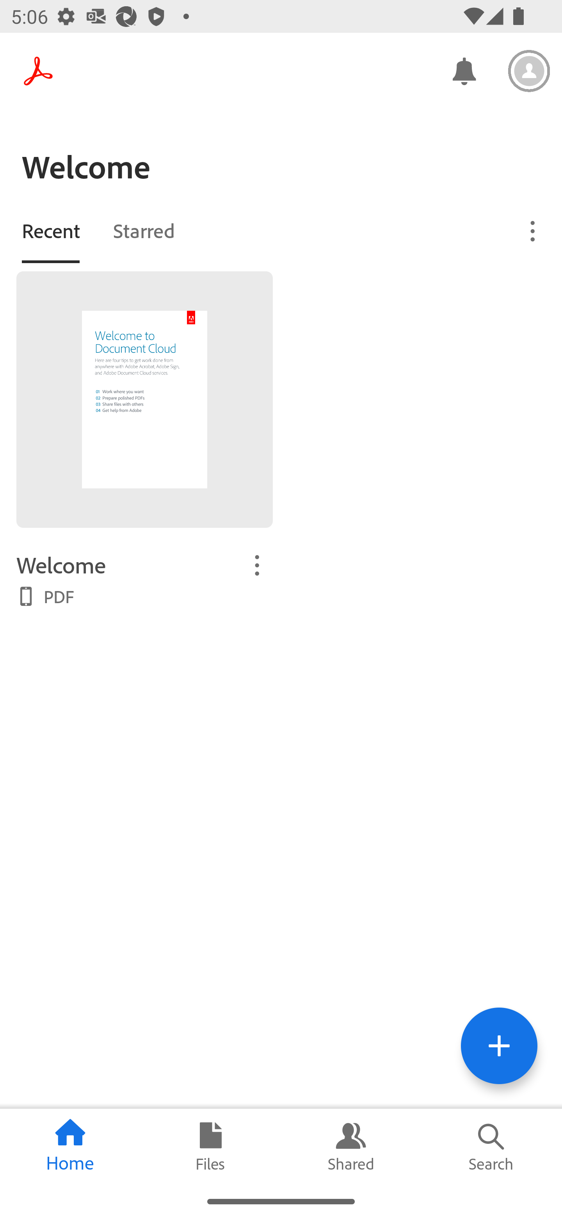 The height and width of the screenshot is (1218, 562). Describe the element at coordinates (499, 1045) in the screenshot. I see `Tools` at that location.